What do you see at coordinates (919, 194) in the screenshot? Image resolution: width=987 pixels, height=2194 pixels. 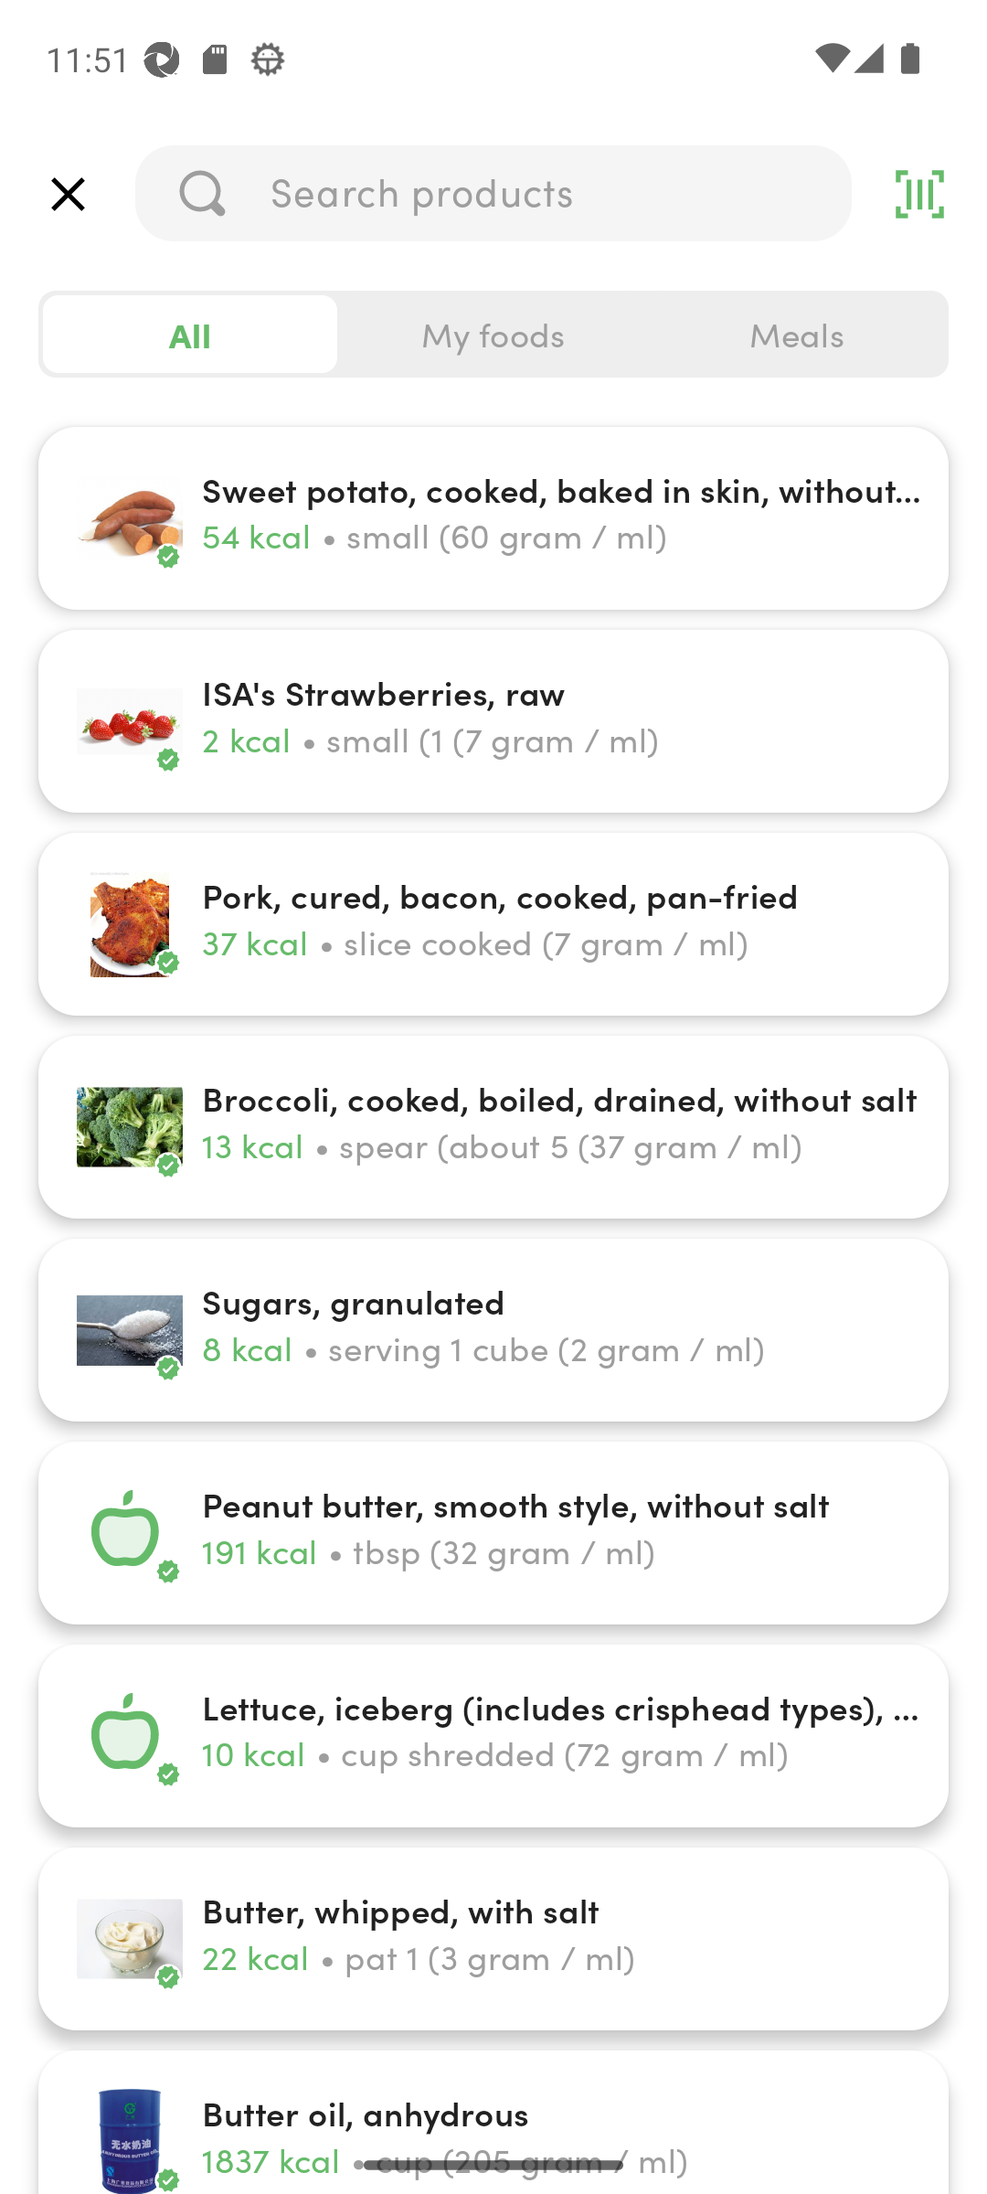 I see `top_right_action` at bounding box center [919, 194].